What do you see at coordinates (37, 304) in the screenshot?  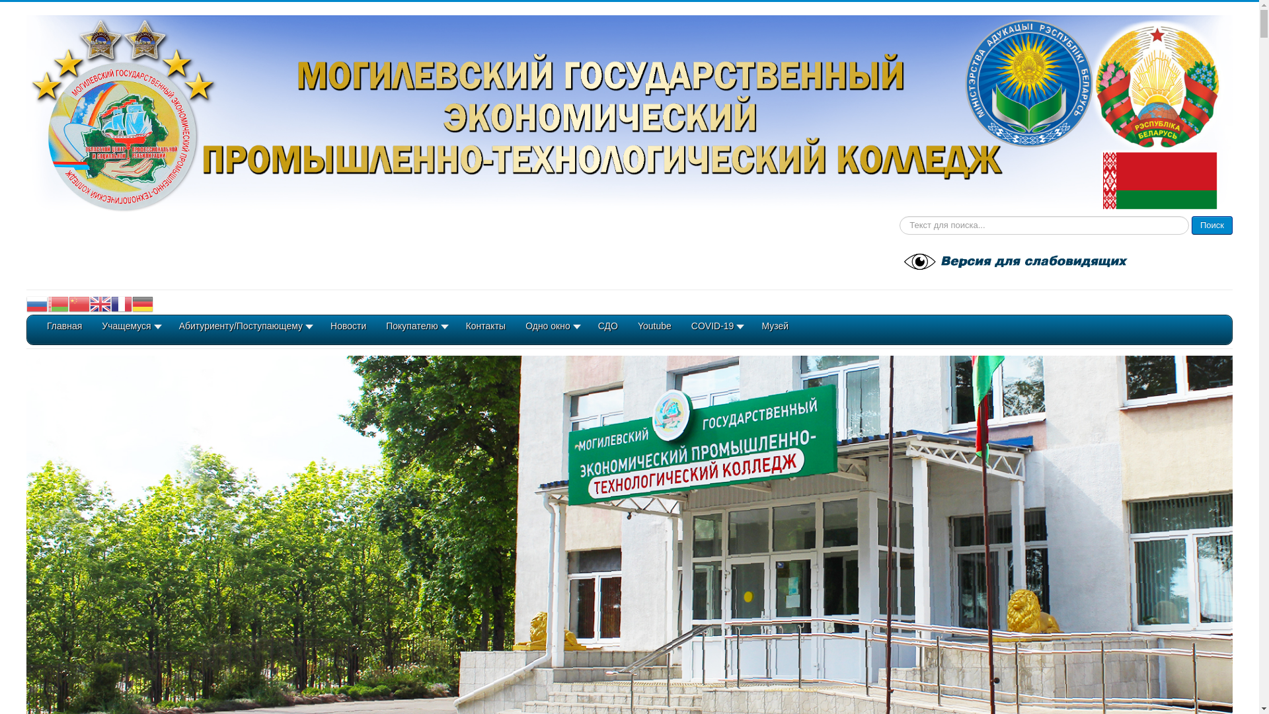 I see `Russian` at bounding box center [37, 304].